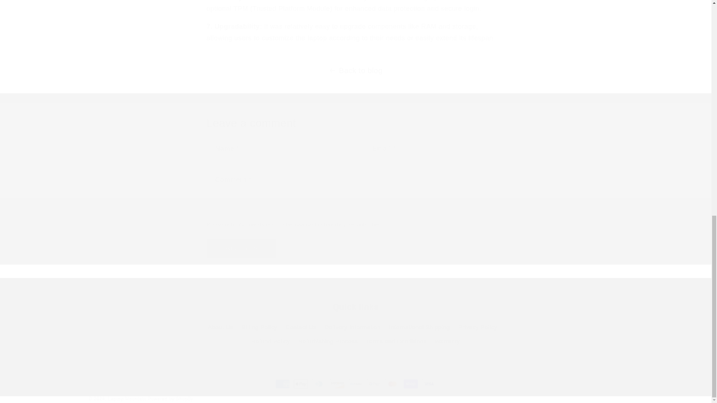  I want to click on Billing Policy, so click(260, 328).